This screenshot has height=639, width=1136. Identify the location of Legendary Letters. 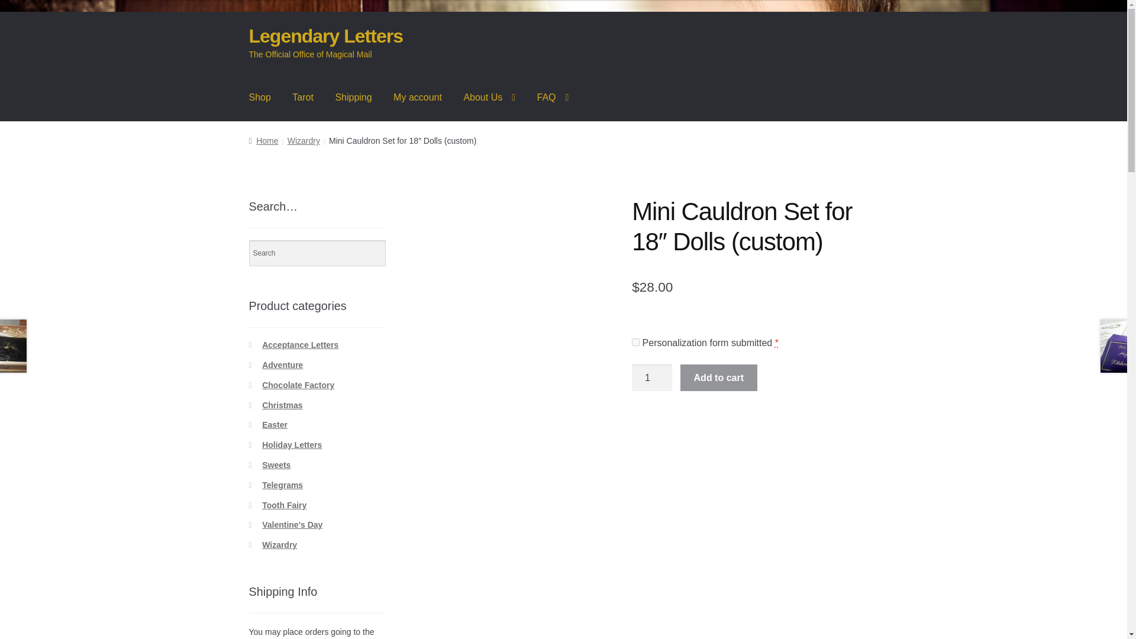
(325, 35).